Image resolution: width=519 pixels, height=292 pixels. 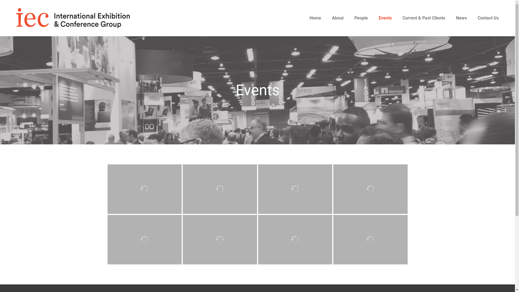 What do you see at coordinates (211, 189) in the screenshot?
I see `Our Events - Workplace Health and Safety Show` at bounding box center [211, 189].